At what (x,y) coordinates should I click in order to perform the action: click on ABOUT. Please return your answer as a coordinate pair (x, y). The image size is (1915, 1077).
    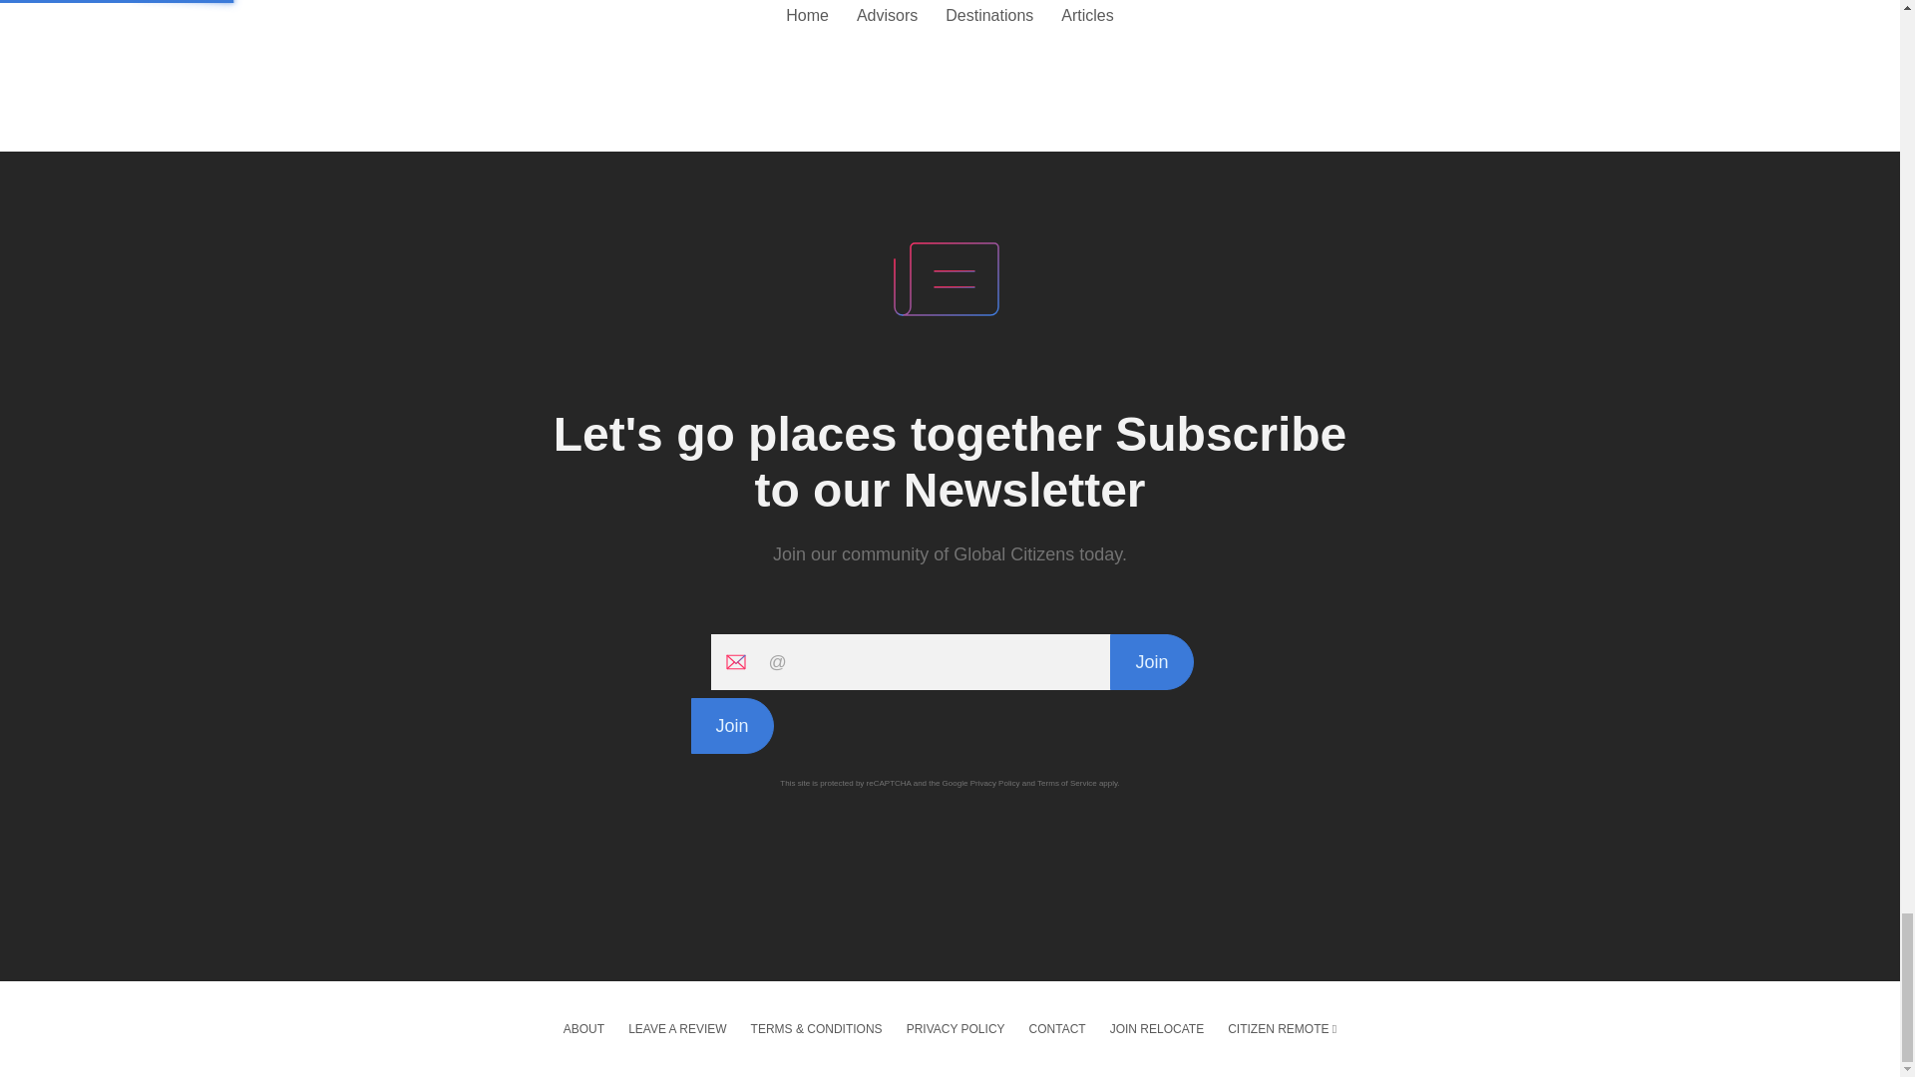
    Looking at the image, I should click on (583, 1029).